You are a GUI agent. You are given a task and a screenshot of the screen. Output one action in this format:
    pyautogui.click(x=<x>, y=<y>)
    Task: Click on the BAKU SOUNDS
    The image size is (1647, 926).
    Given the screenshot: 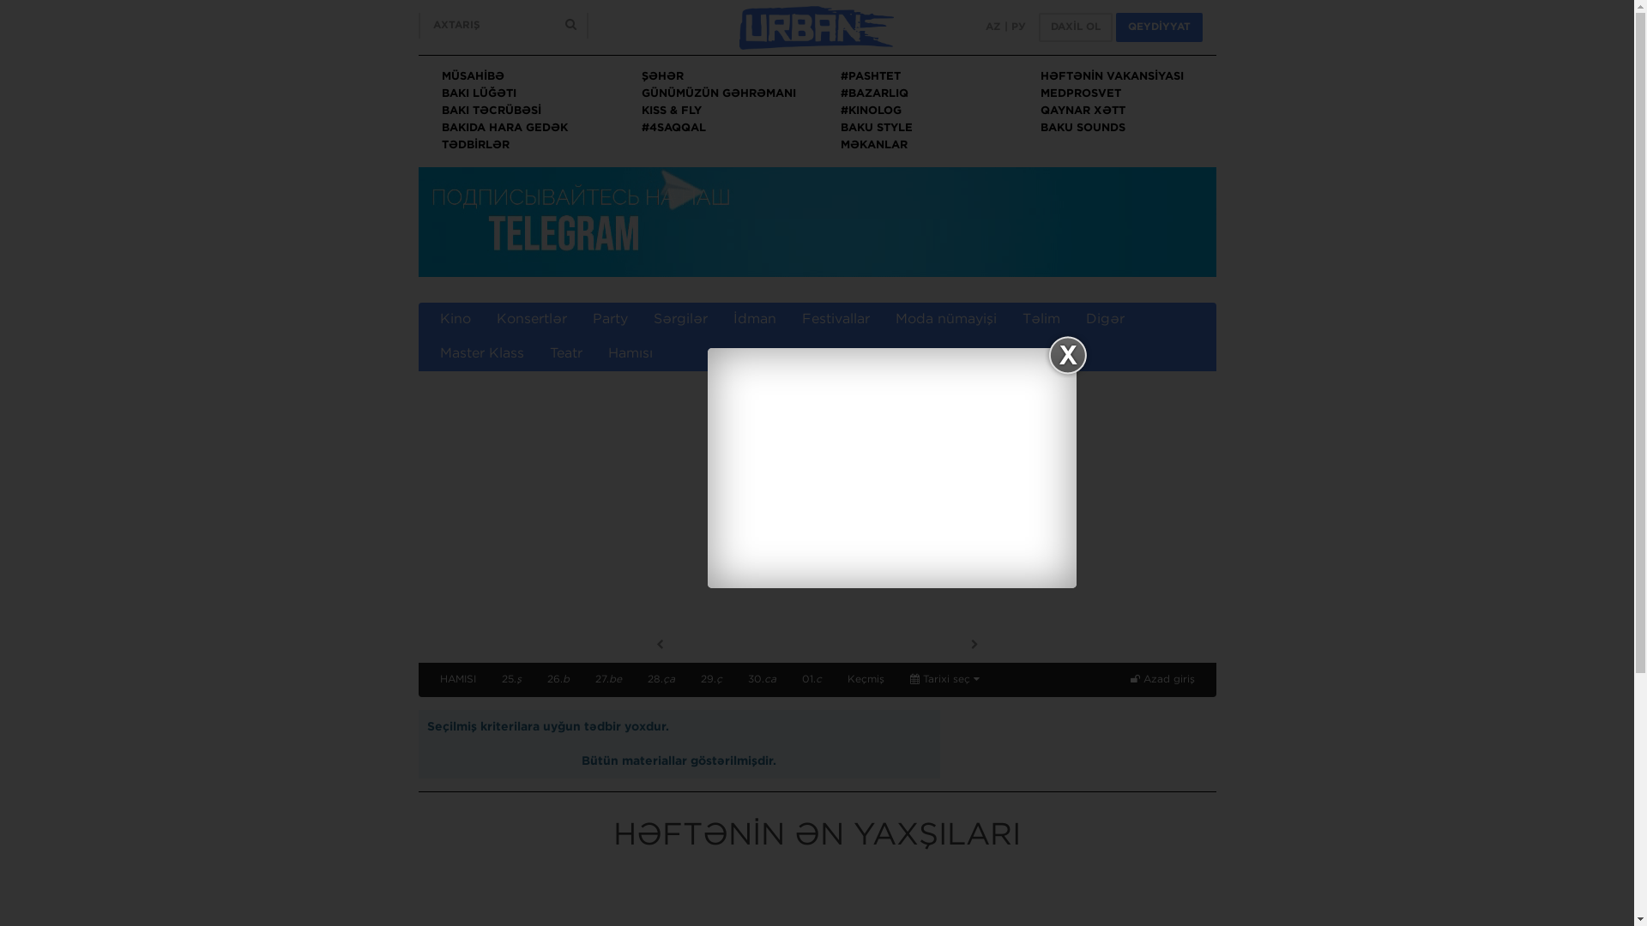 What is the action you would take?
    pyautogui.click(x=1083, y=129)
    